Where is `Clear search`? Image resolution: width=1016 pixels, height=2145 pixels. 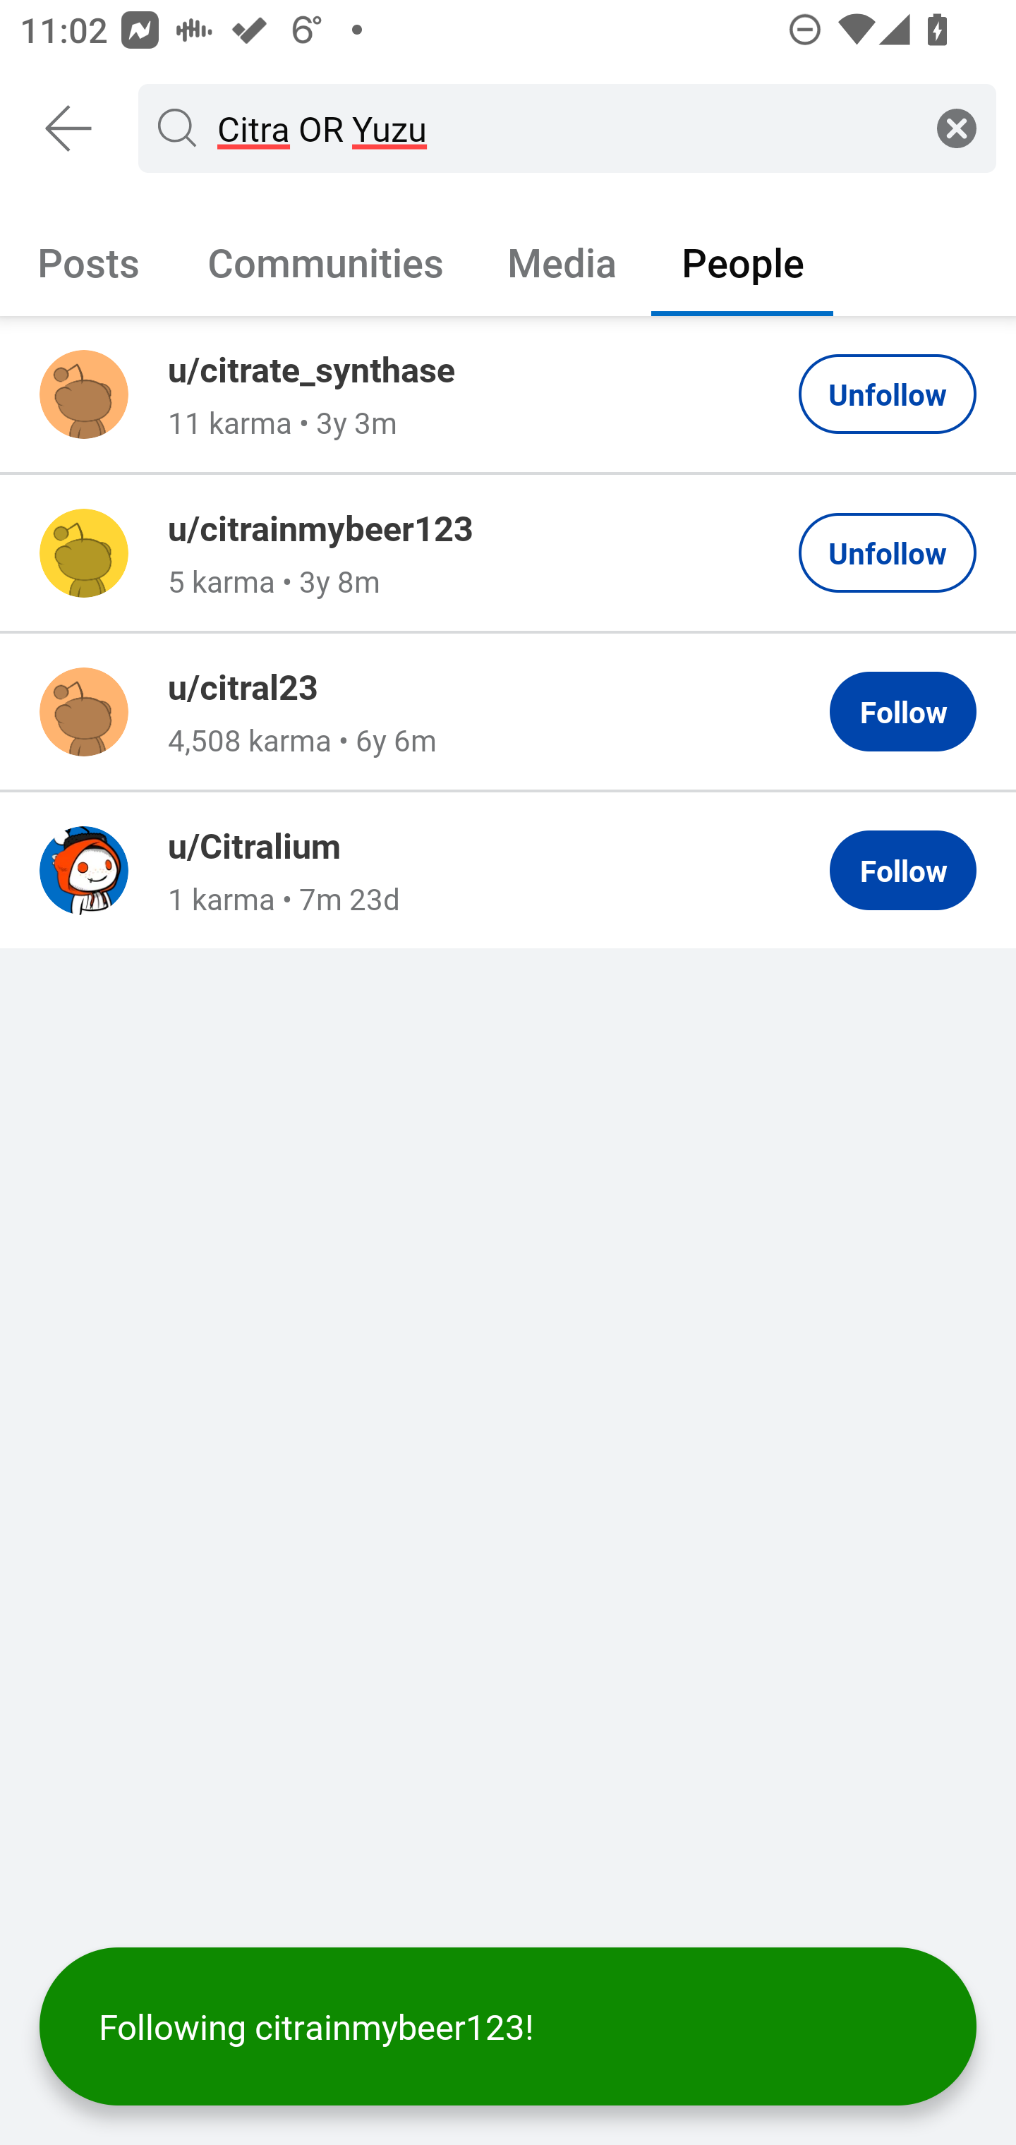 Clear search is located at coordinates (957, 127).